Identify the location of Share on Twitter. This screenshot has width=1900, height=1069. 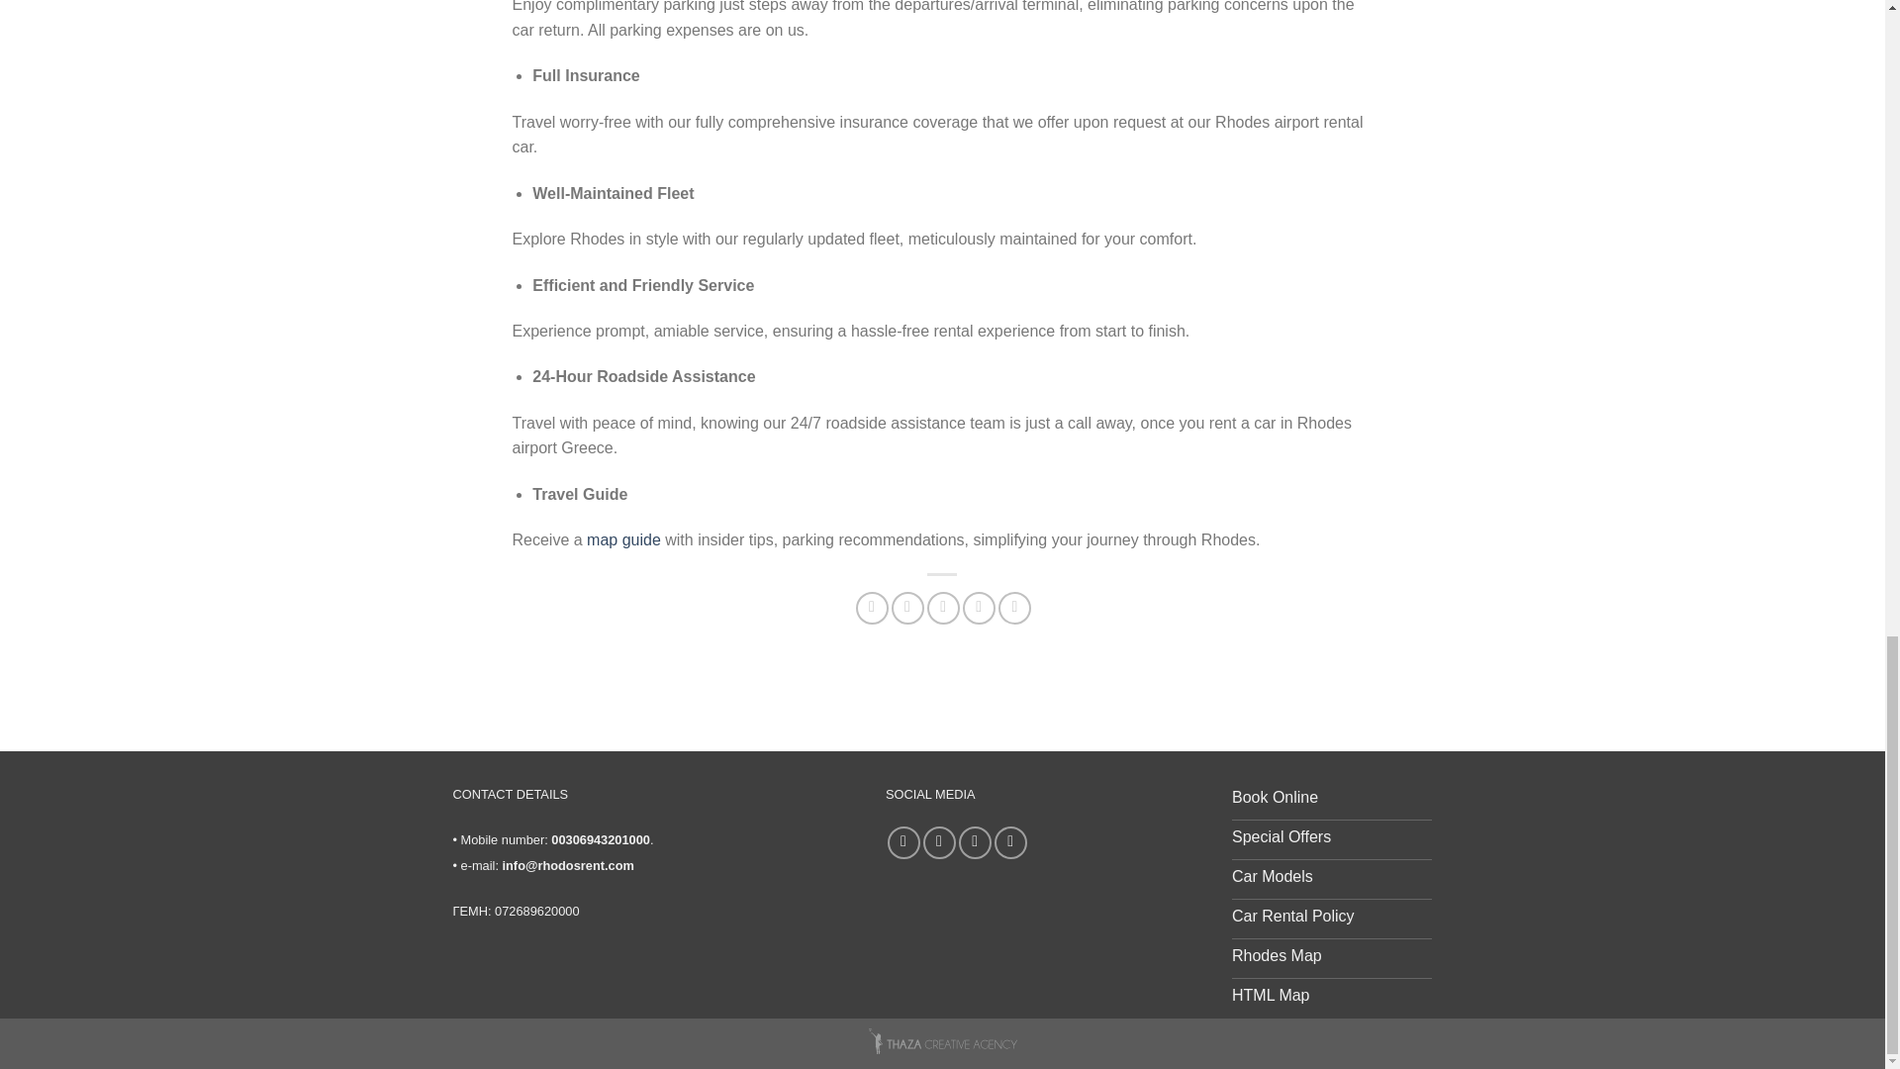
(906, 608).